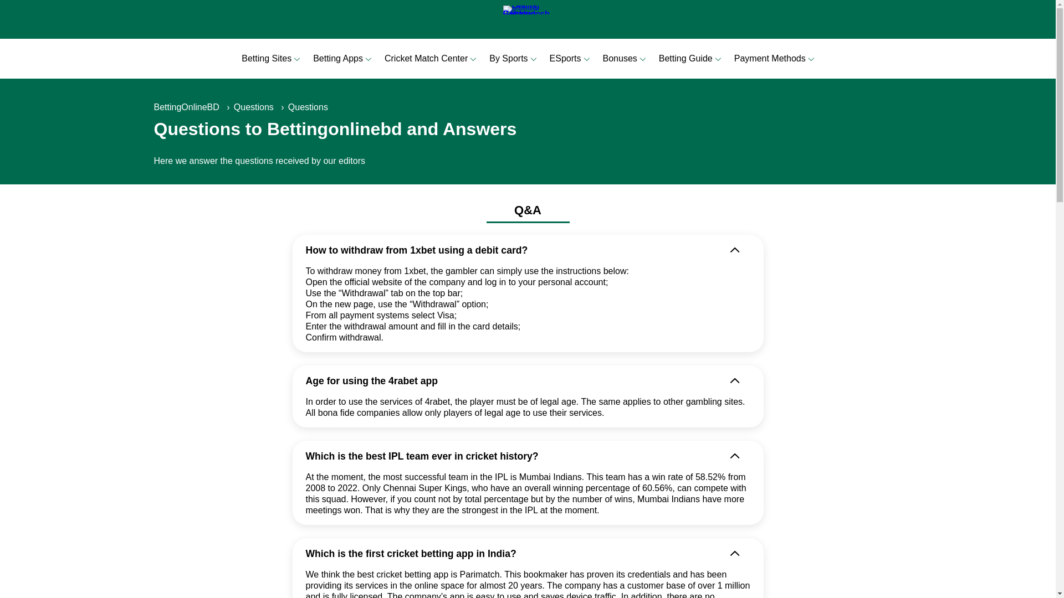 The height and width of the screenshot is (598, 1064). I want to click on Main page, so click(528, 19).